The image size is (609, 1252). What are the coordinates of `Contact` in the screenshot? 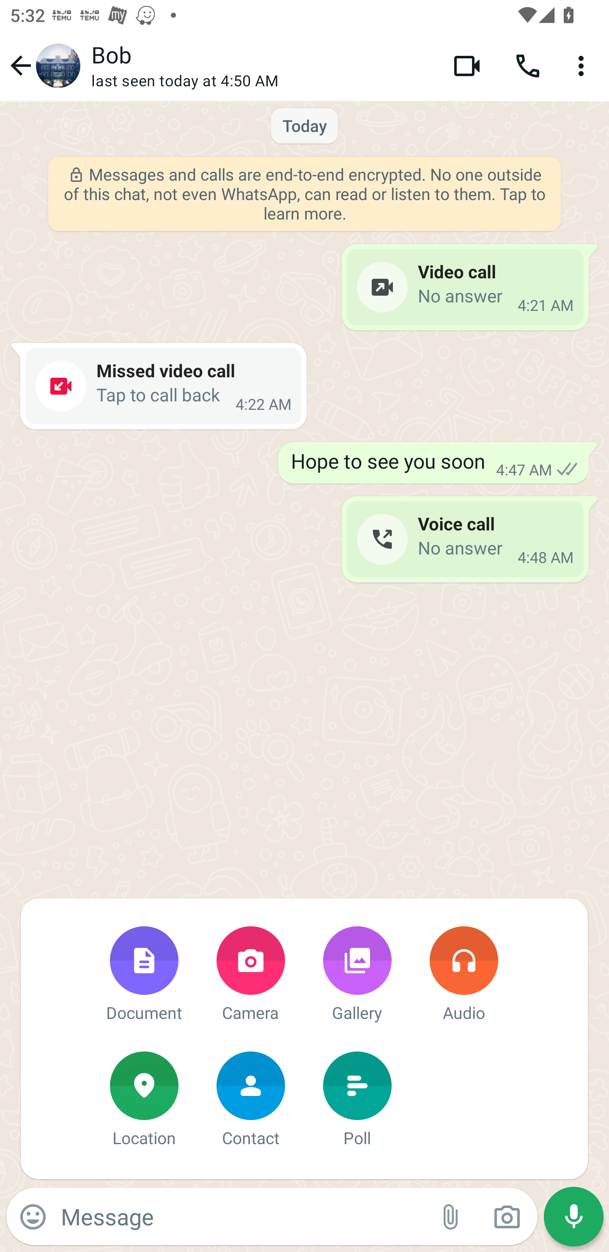 It's located at (250, 1101).